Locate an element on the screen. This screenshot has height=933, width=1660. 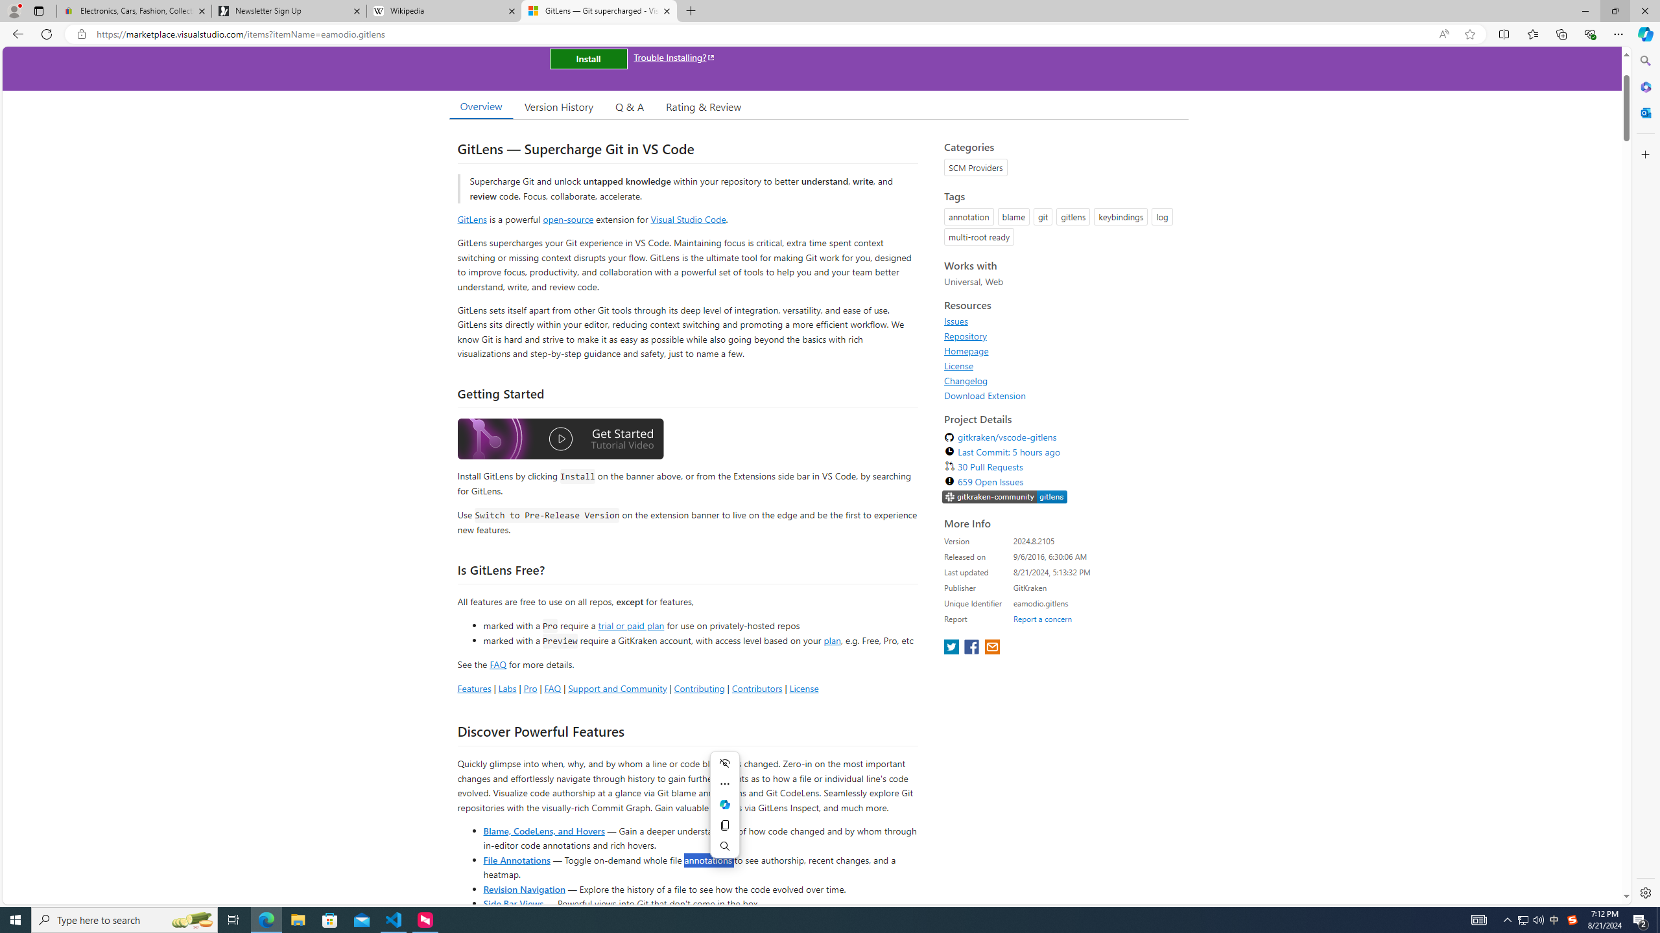
Pro is located at coordinates (530, 688).